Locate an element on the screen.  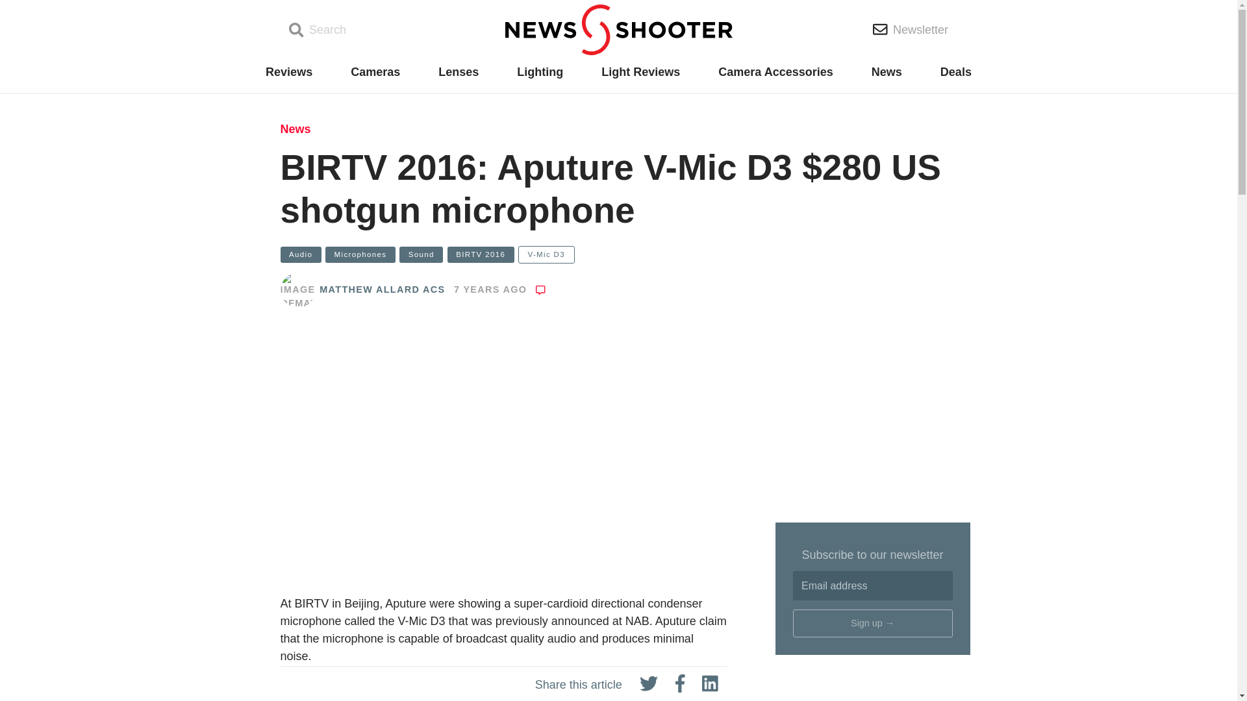
BIRTV 2016 is located at coordinates (481, 254).